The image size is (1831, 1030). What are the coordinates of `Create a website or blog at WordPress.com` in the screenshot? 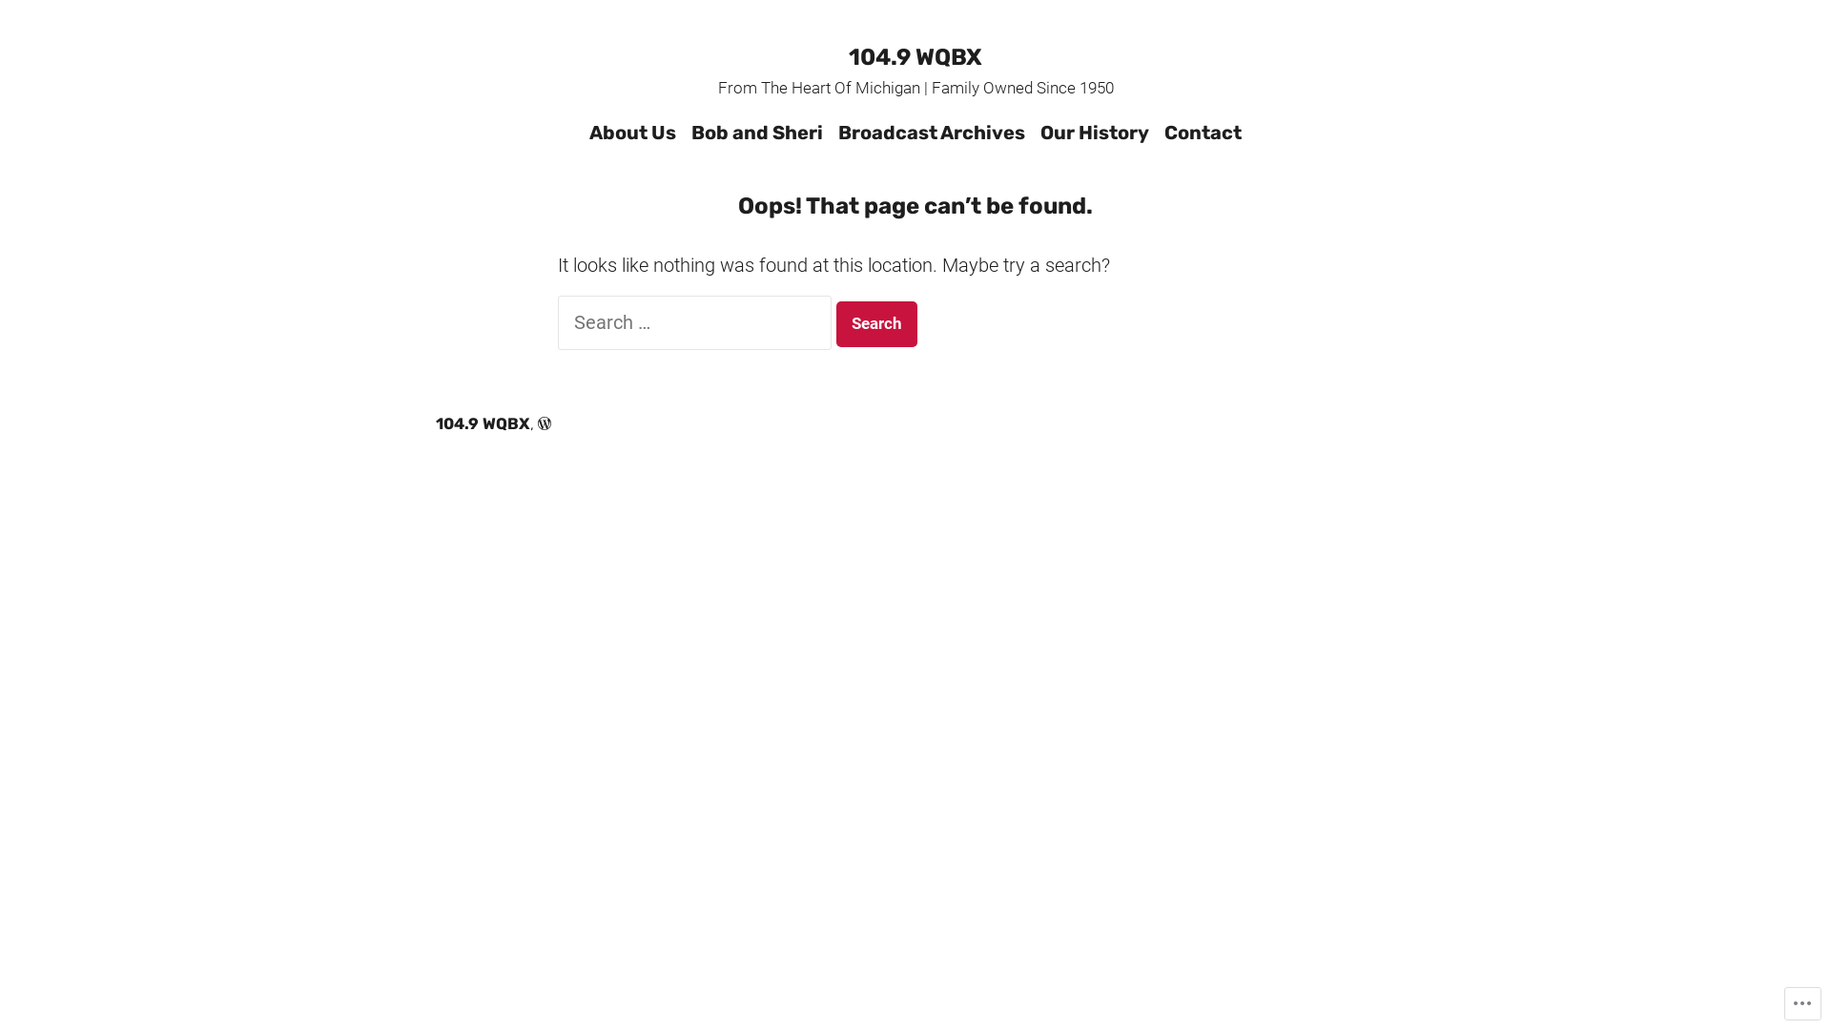 It's located at (545, 423).